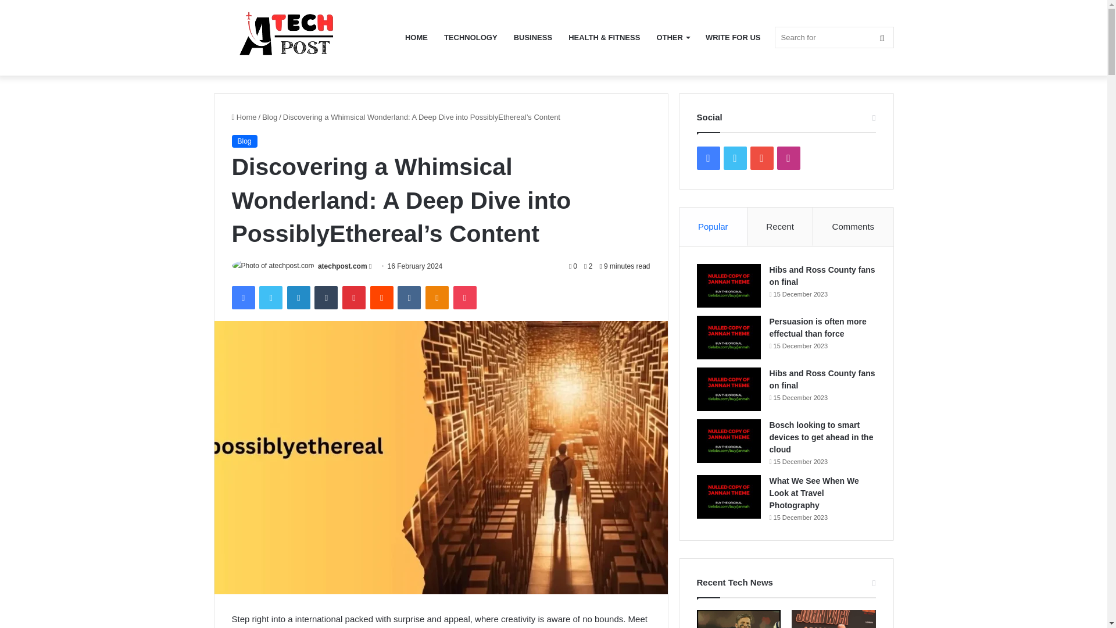 Image resolution: width=1116 pixels, height=628 pixels. What do you see at coordinates (301, 38) in the screenshot?
I see `atechpost.com` at bounding box center [301, 38].